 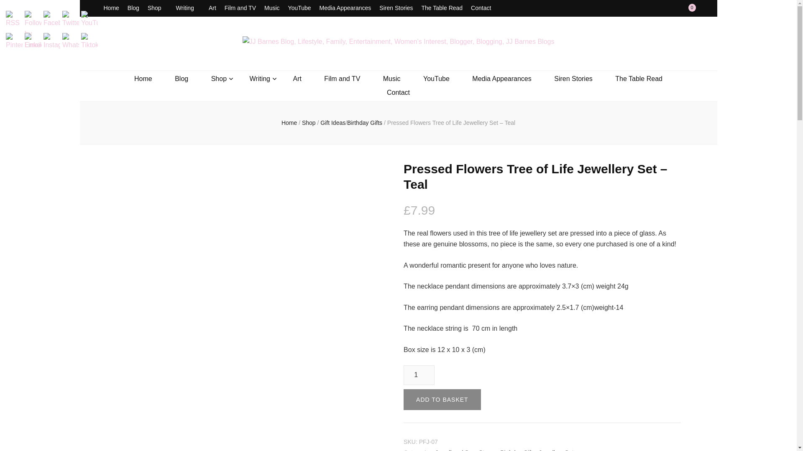 I want to click on Home, so click(x=111, y=8).